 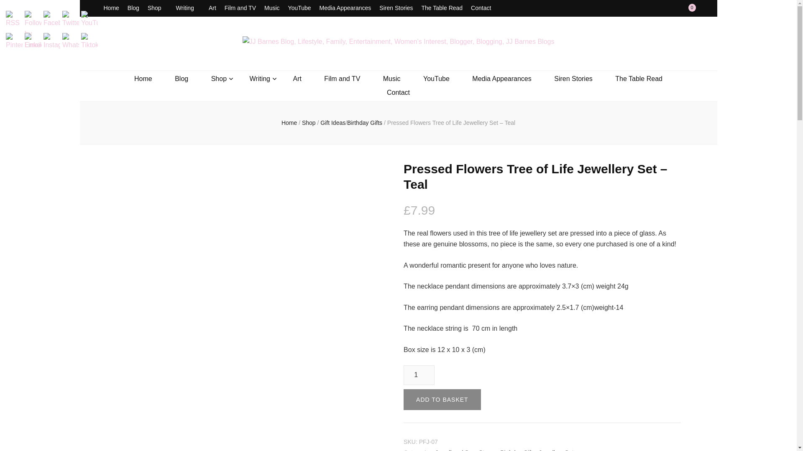 I want to click on Home, so click(x=111, y=8).